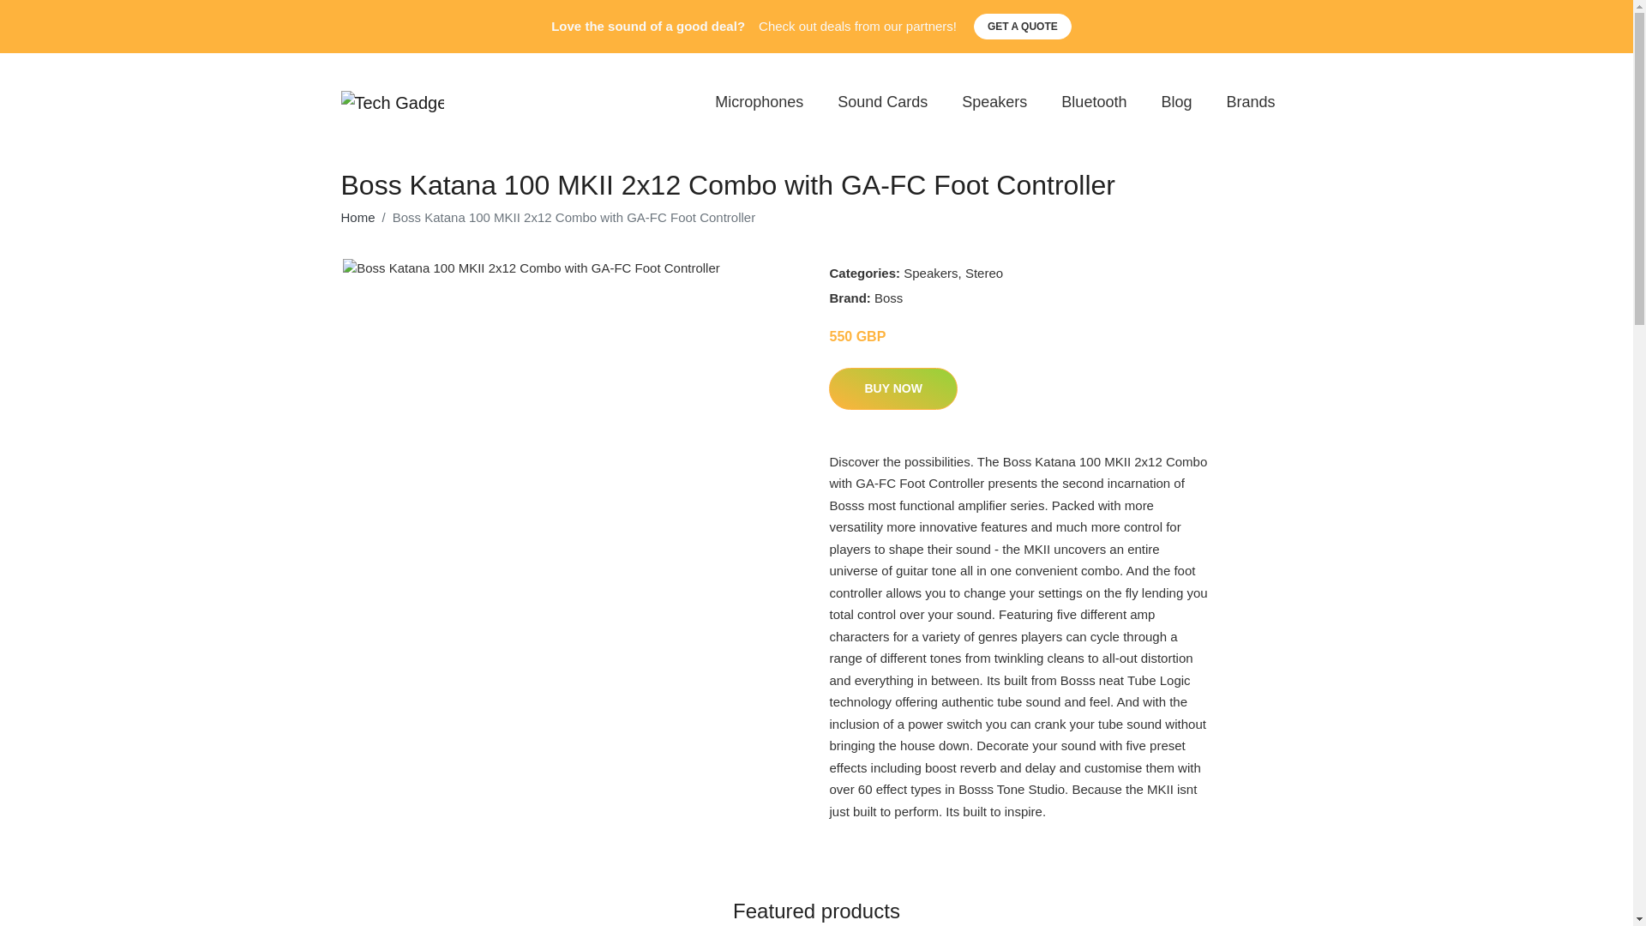  Describe the element at coordinates (1176, 103) in the screenshot. I see `Blog` at that location.